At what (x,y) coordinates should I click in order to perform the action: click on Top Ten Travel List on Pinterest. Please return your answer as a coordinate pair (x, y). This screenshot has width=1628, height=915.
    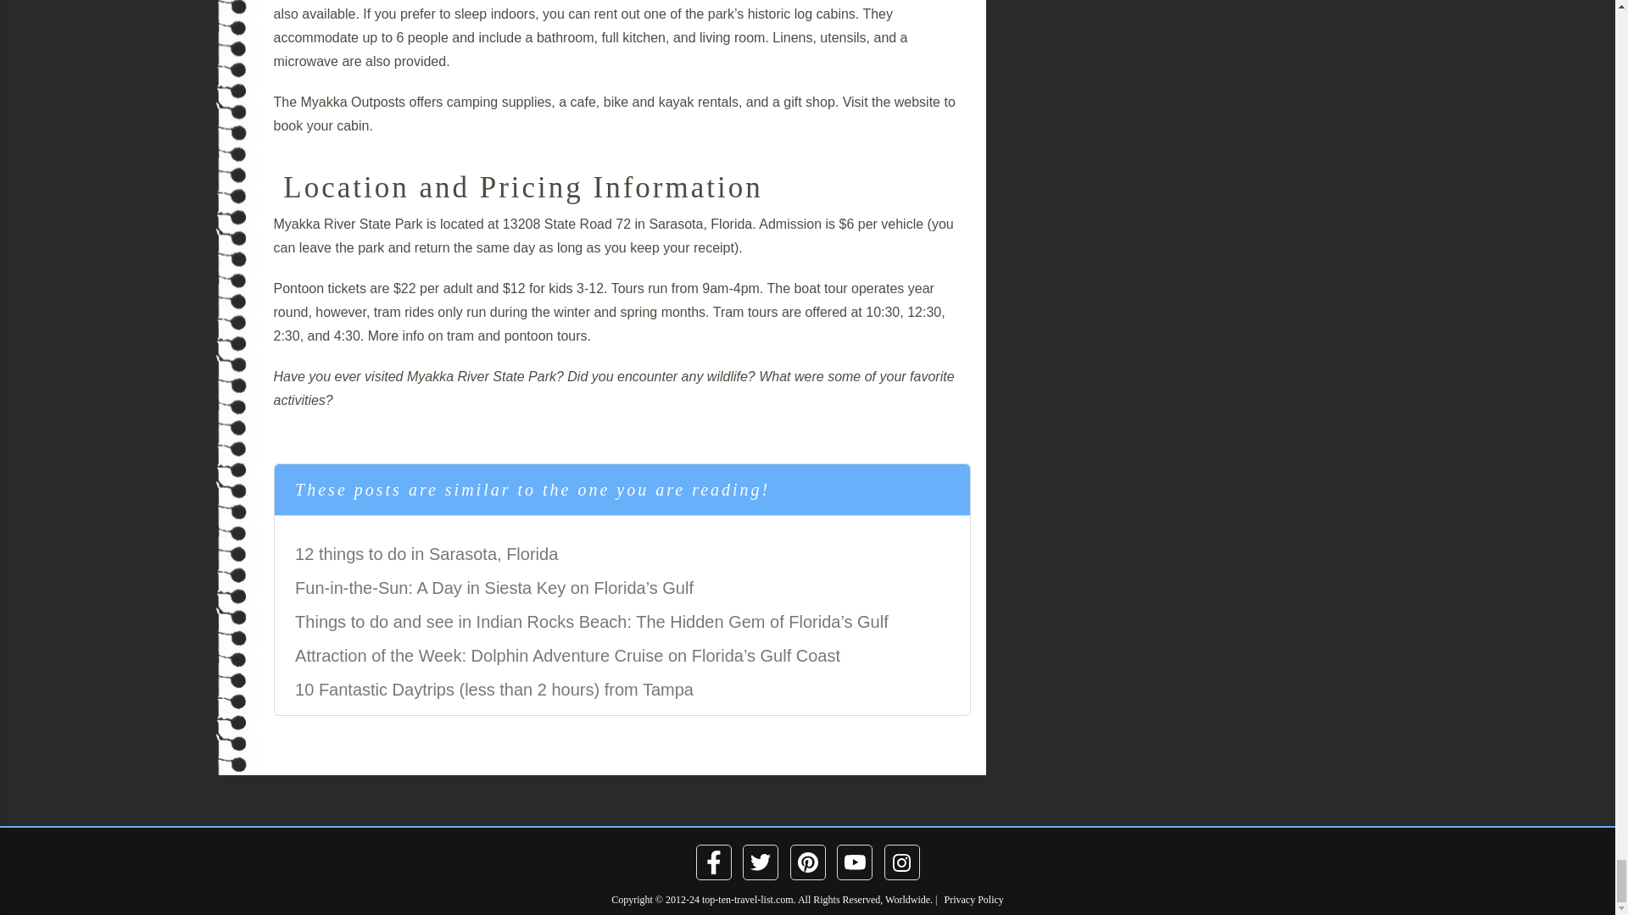
    Looking at the image, I should click on (806, 862).